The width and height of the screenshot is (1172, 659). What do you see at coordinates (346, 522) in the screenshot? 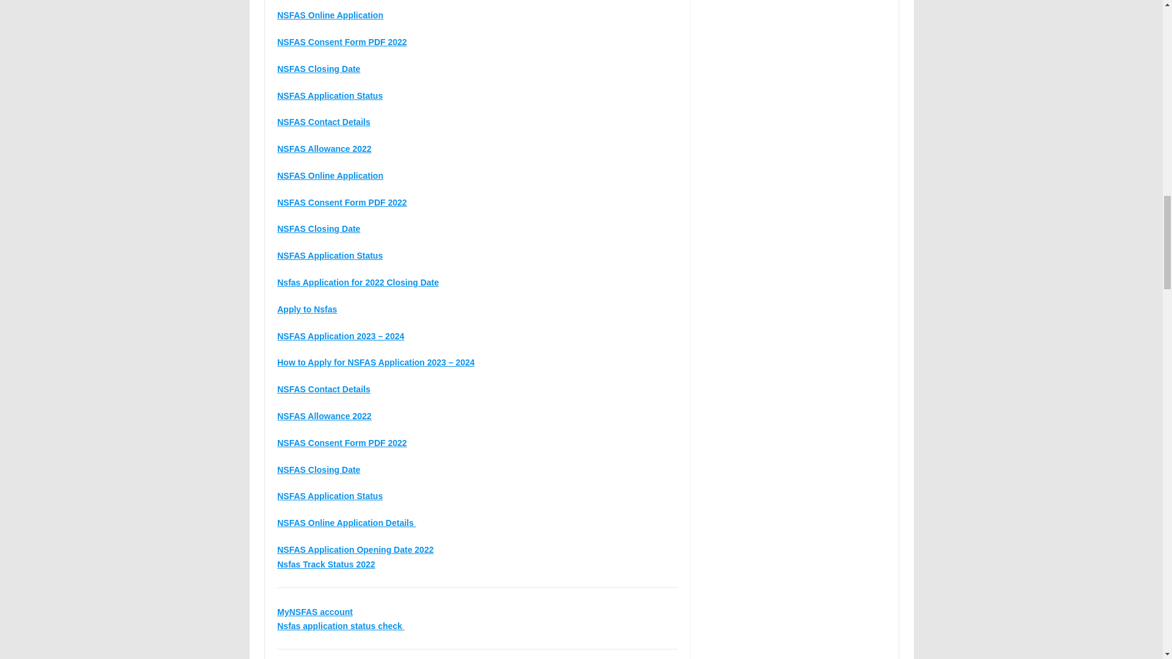
I see `NSFAS Online Application Details ` at bounding box center [346, 522].